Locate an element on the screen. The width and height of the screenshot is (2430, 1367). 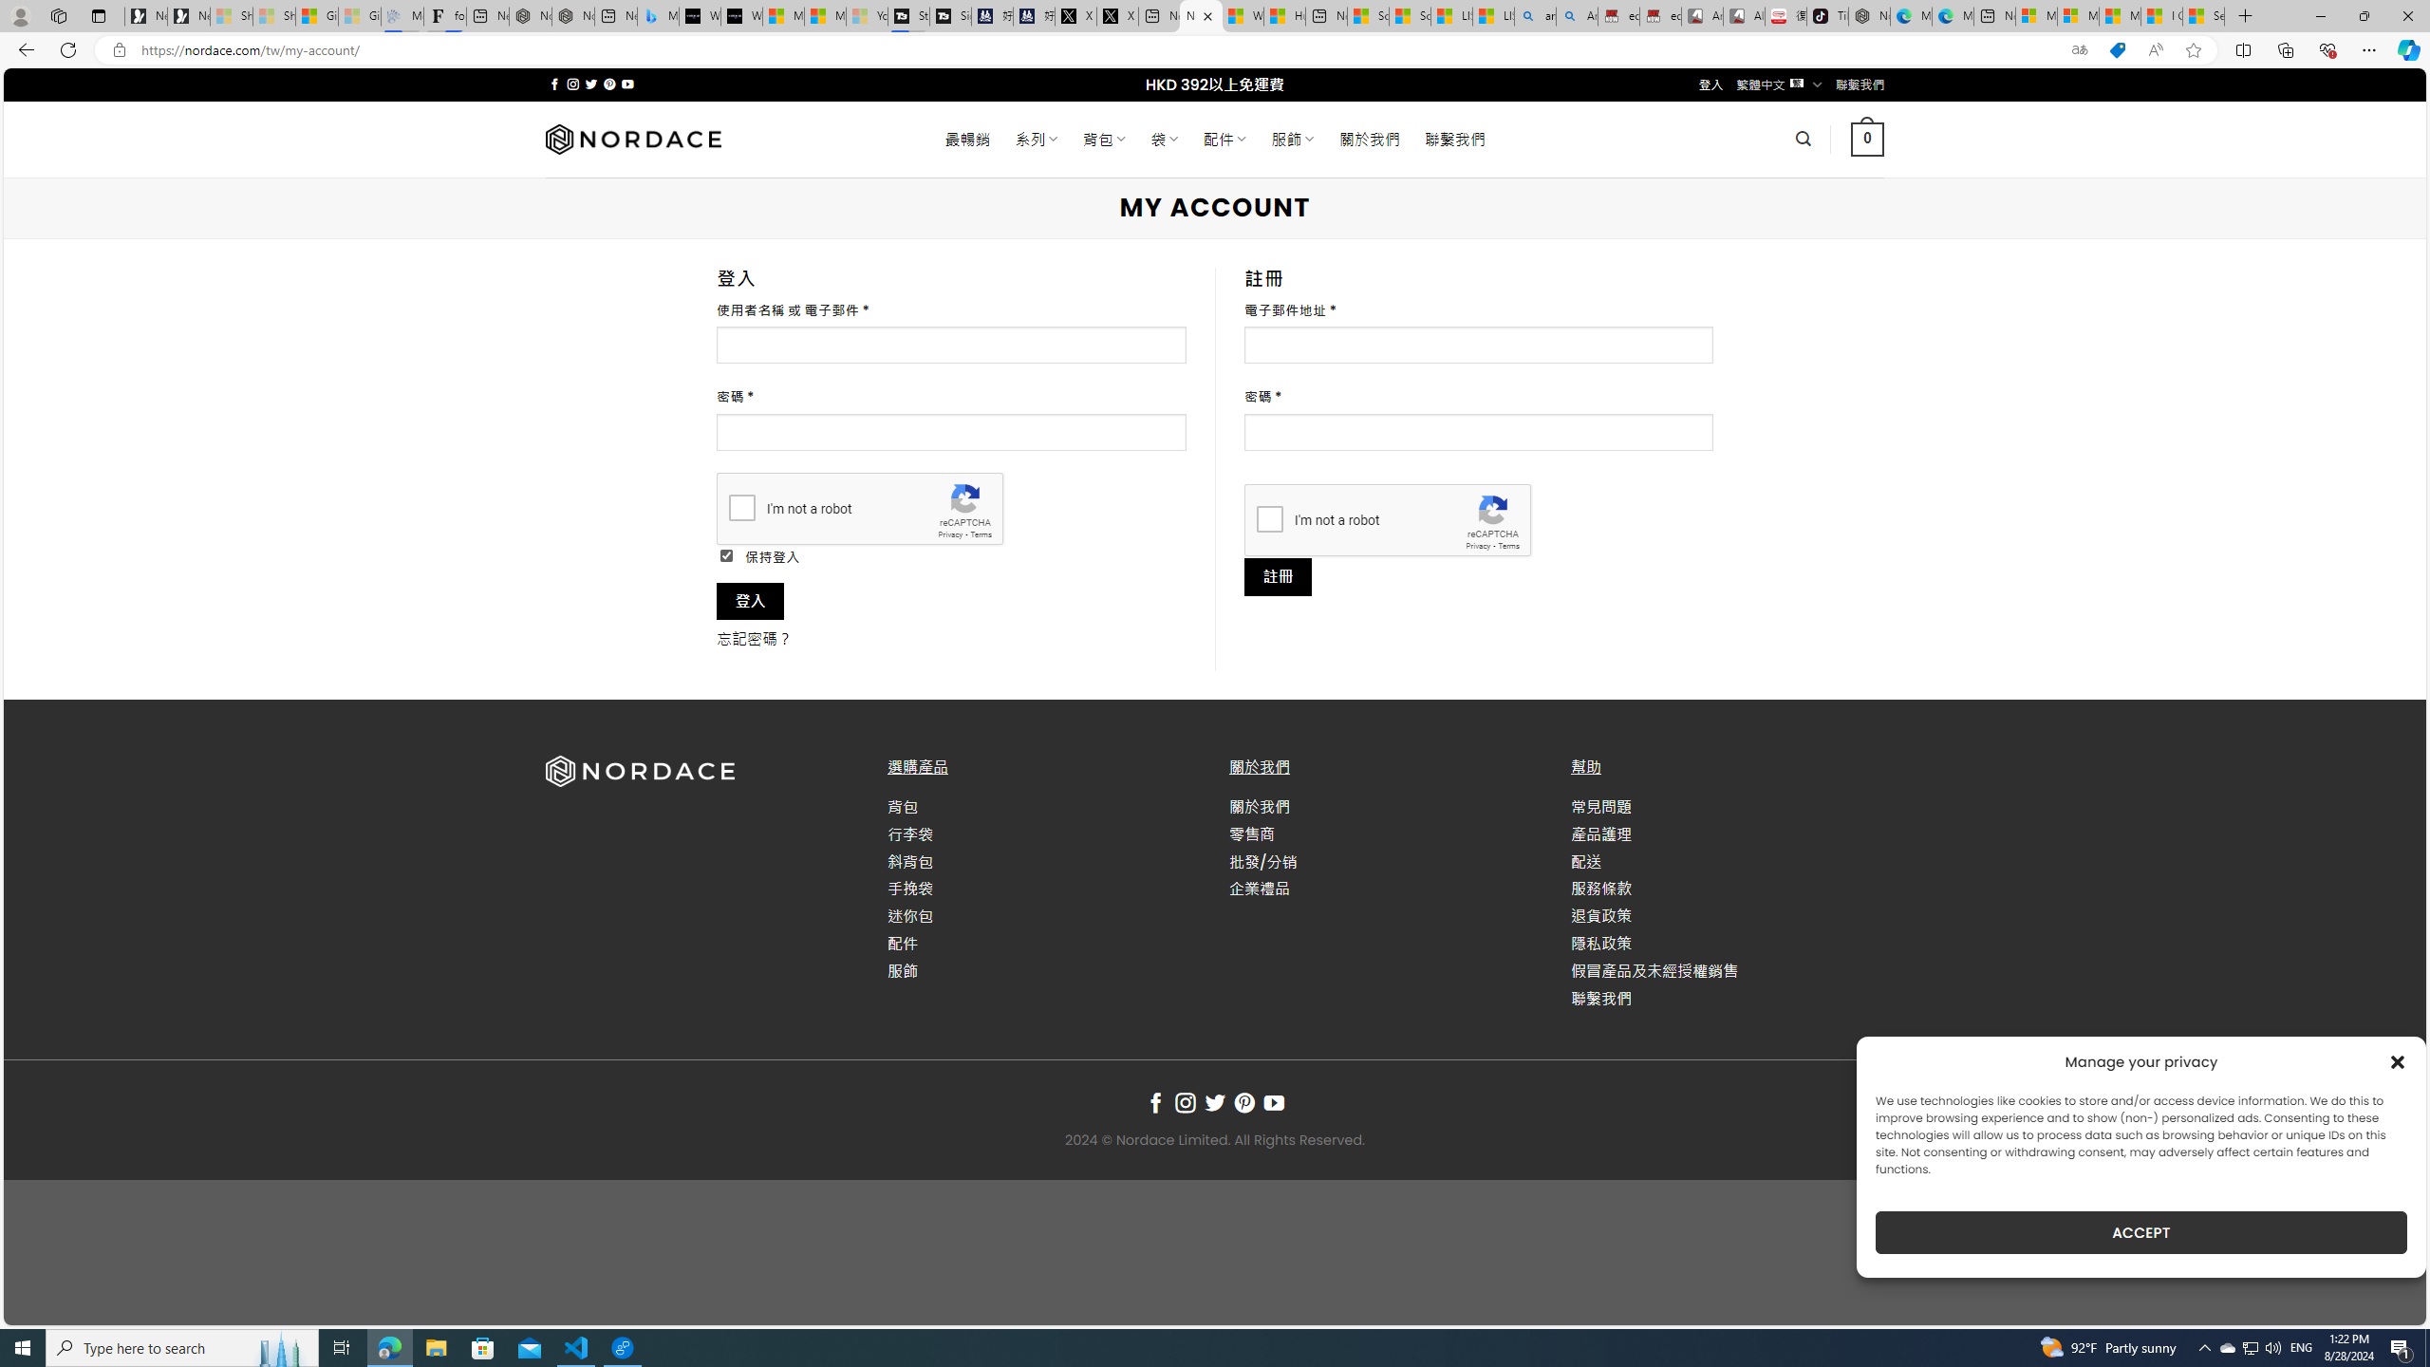
Personal Profile is located at coordinates (20, 15).